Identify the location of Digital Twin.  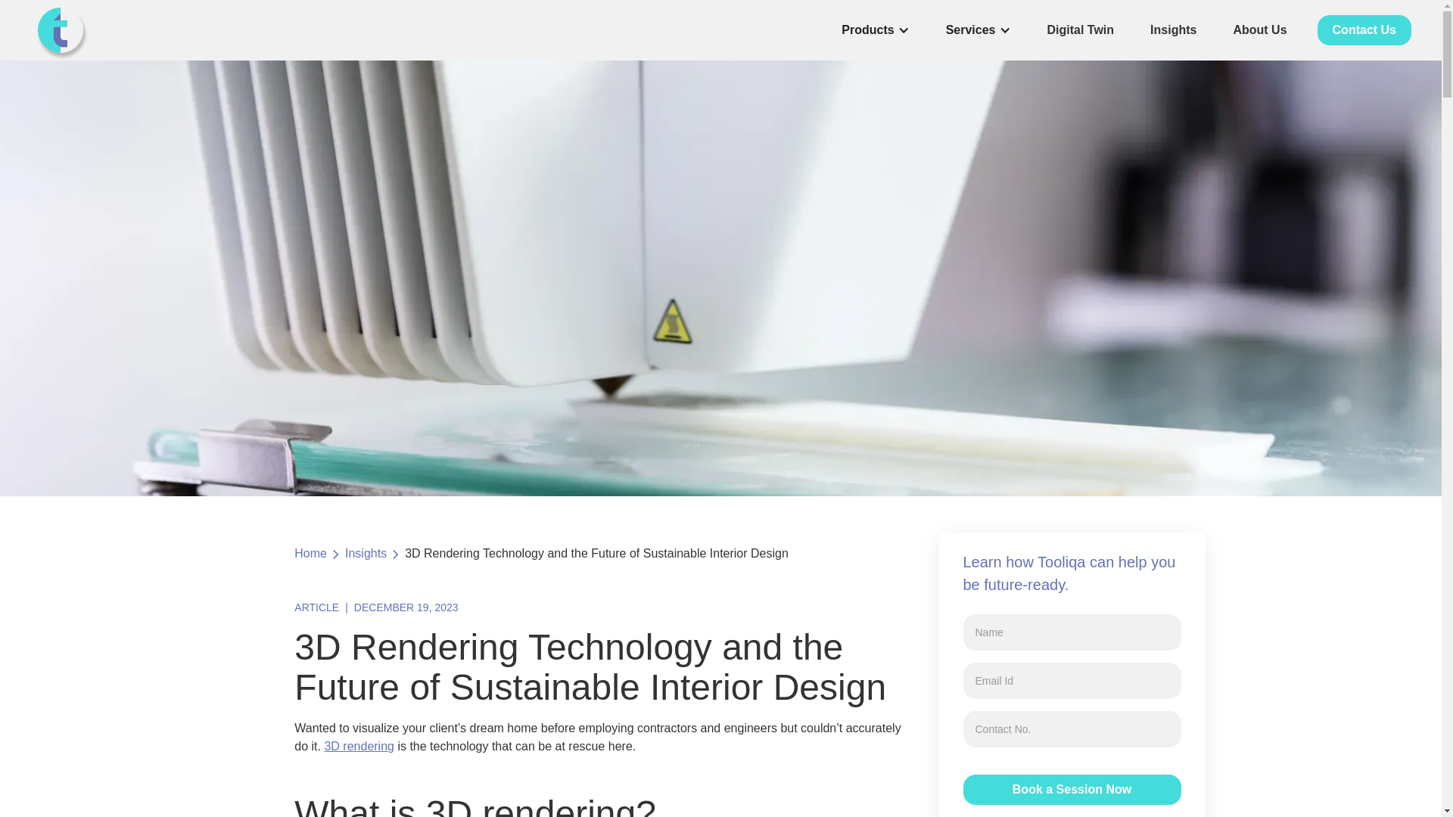
(1081, 30).